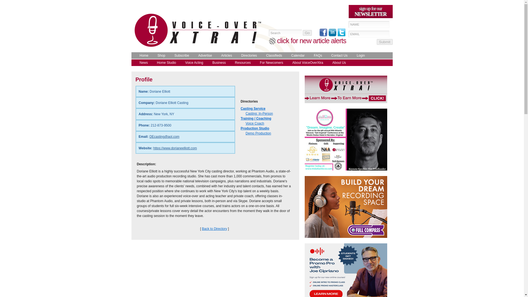 This screenshot has width=528, height=297. Describe the element at coordinates (369, 34) in the screenshot. I see `EMAIL` at that location.